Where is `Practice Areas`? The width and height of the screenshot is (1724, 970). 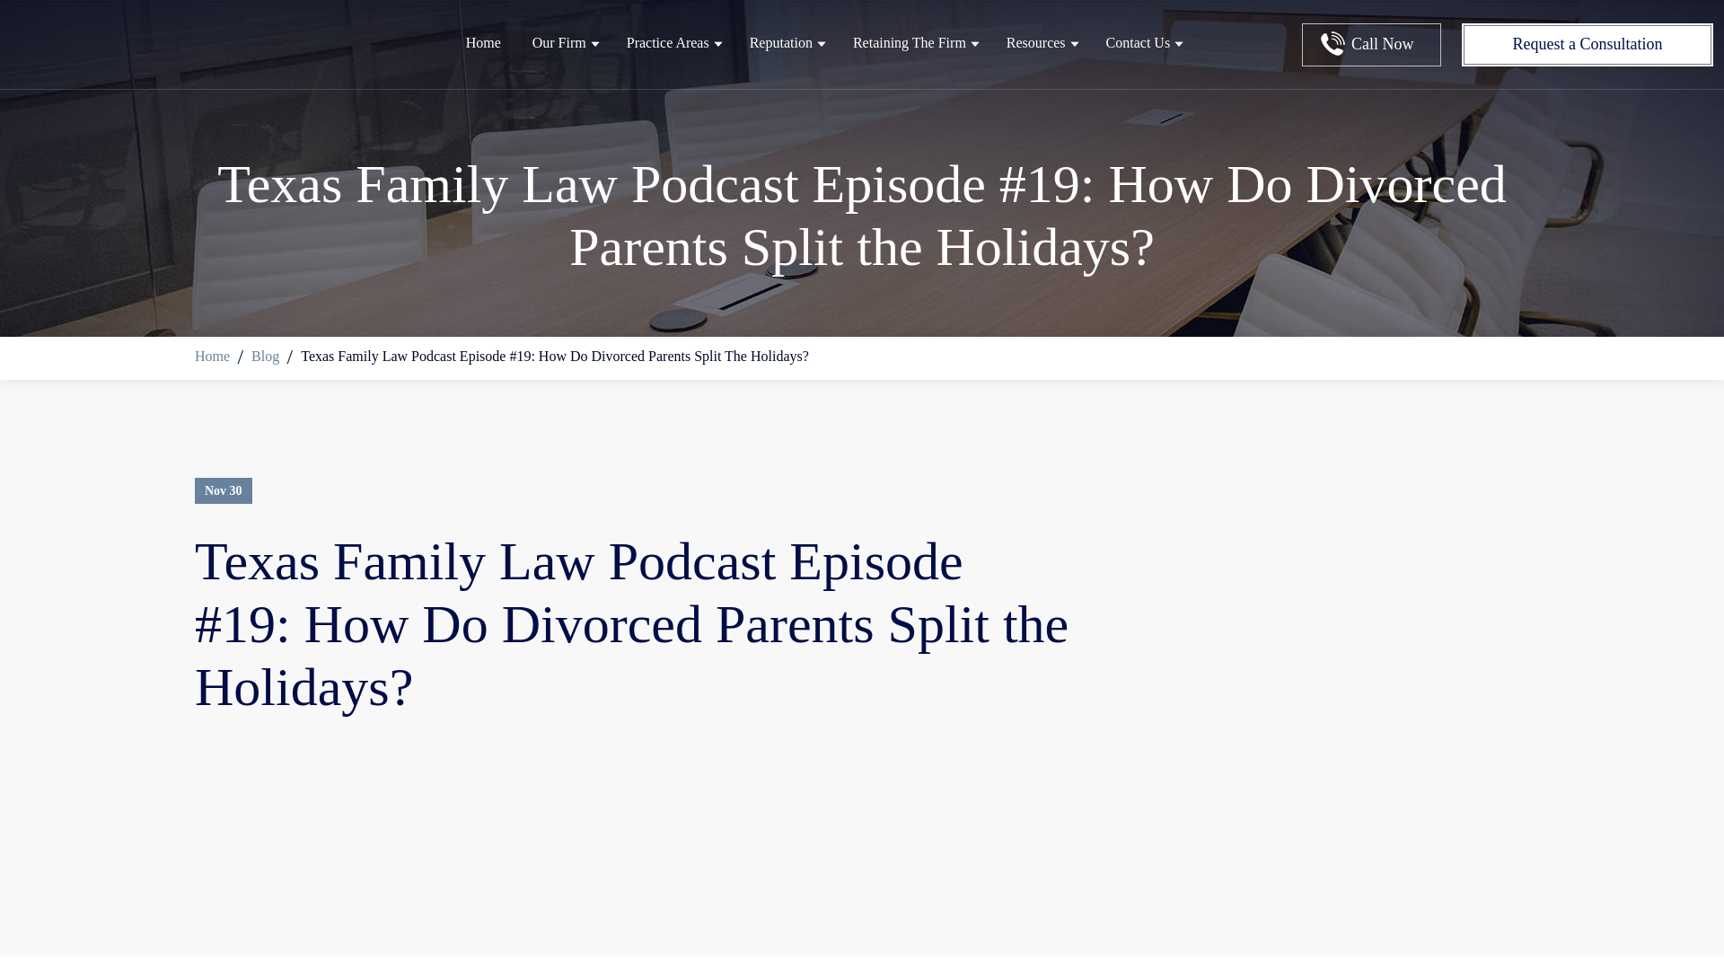
Practice Areas is located at coordinates (668, 57).